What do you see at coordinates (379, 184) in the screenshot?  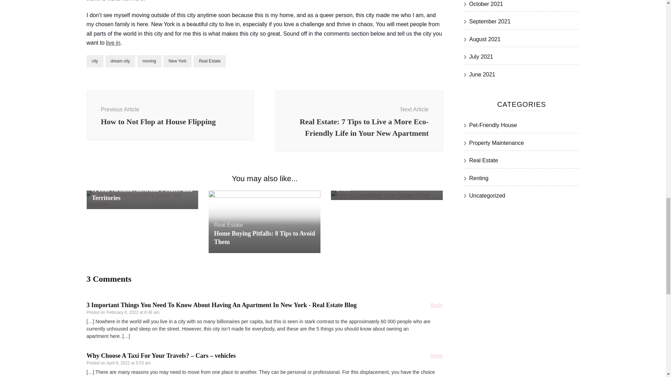 I see `How Is Liquidation of an Estate Done` at bounding box center [379, 184].